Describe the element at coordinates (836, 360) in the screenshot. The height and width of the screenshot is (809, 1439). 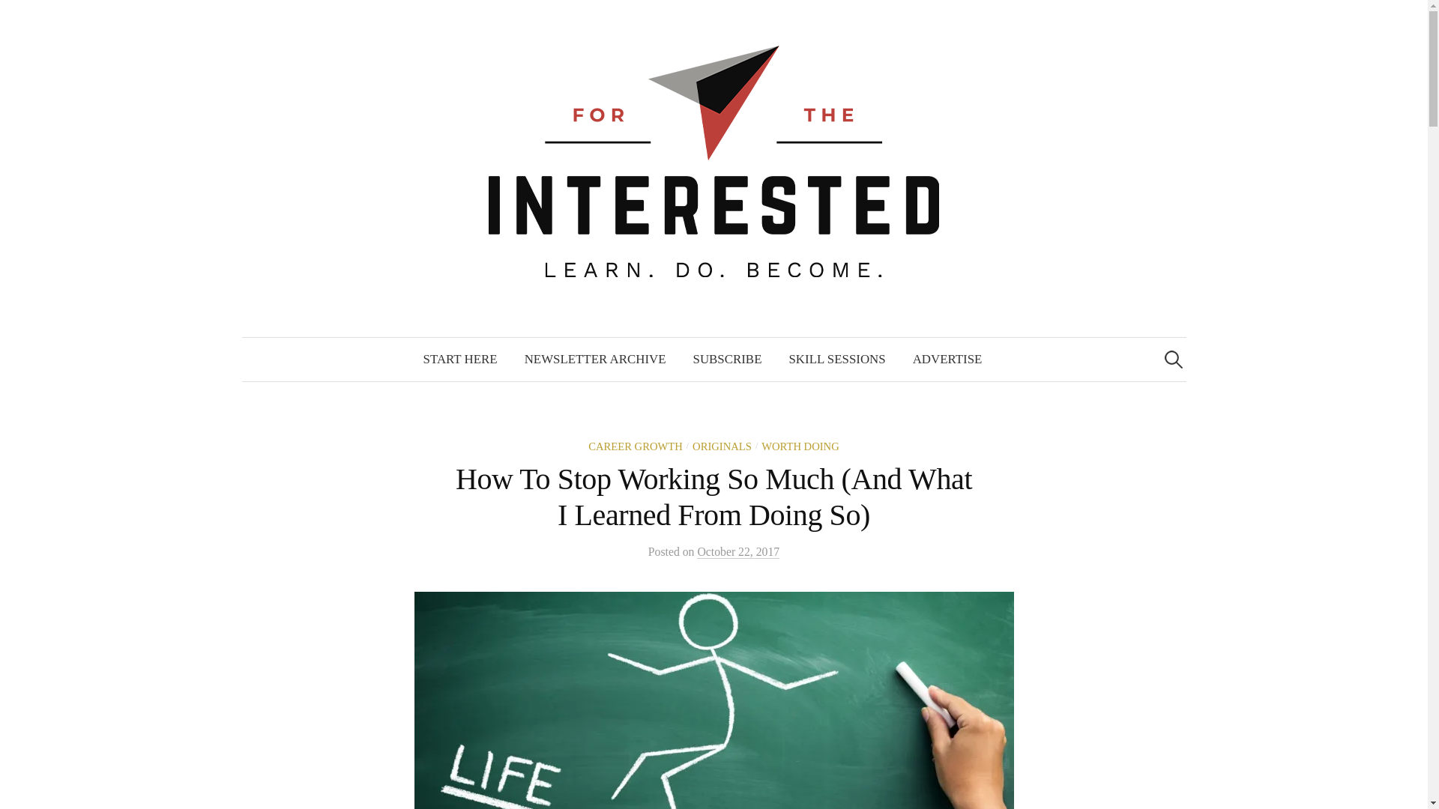
I see `SKILL SESSIONS` at that location.